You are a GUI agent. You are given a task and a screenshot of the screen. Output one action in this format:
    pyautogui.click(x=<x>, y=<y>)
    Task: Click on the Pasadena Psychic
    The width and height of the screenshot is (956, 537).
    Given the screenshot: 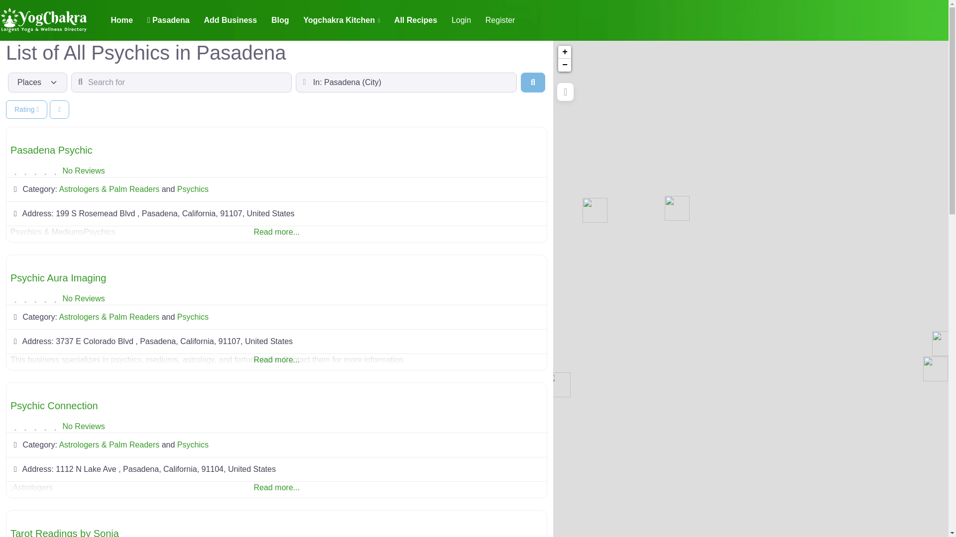 What is the action you would take?
    pyautogui.click(x=52, y=150)
    